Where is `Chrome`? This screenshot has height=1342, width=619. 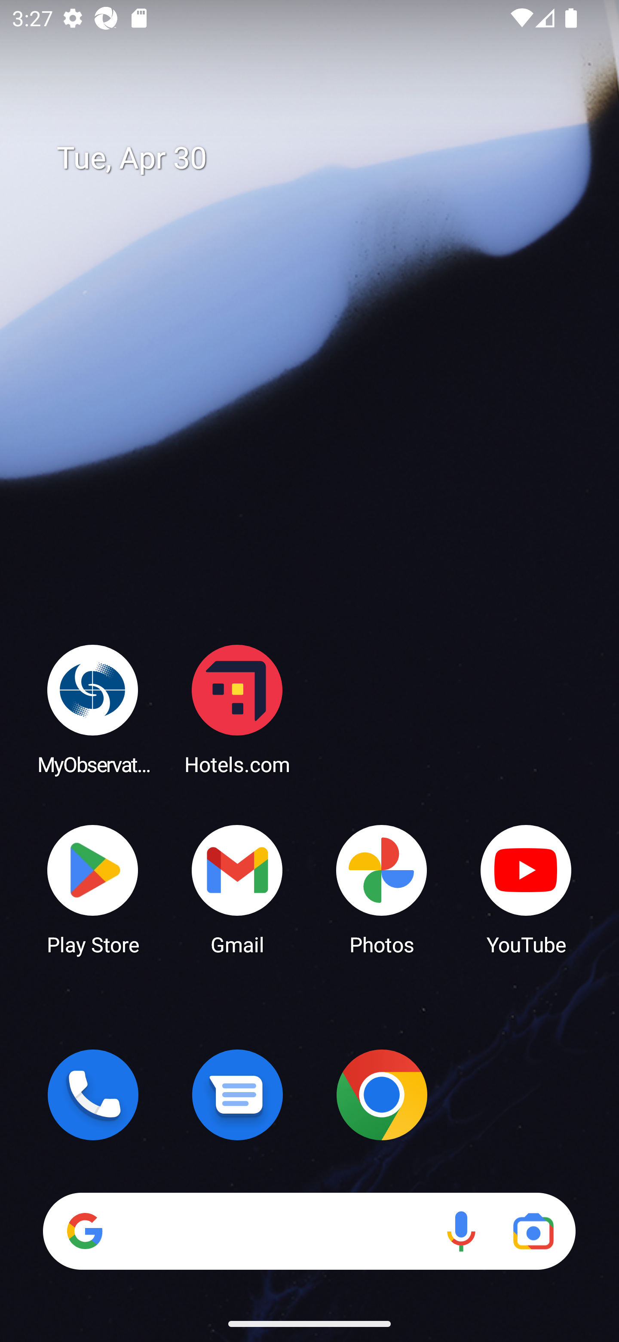 Chrome is located at coordinates (382, 1095).